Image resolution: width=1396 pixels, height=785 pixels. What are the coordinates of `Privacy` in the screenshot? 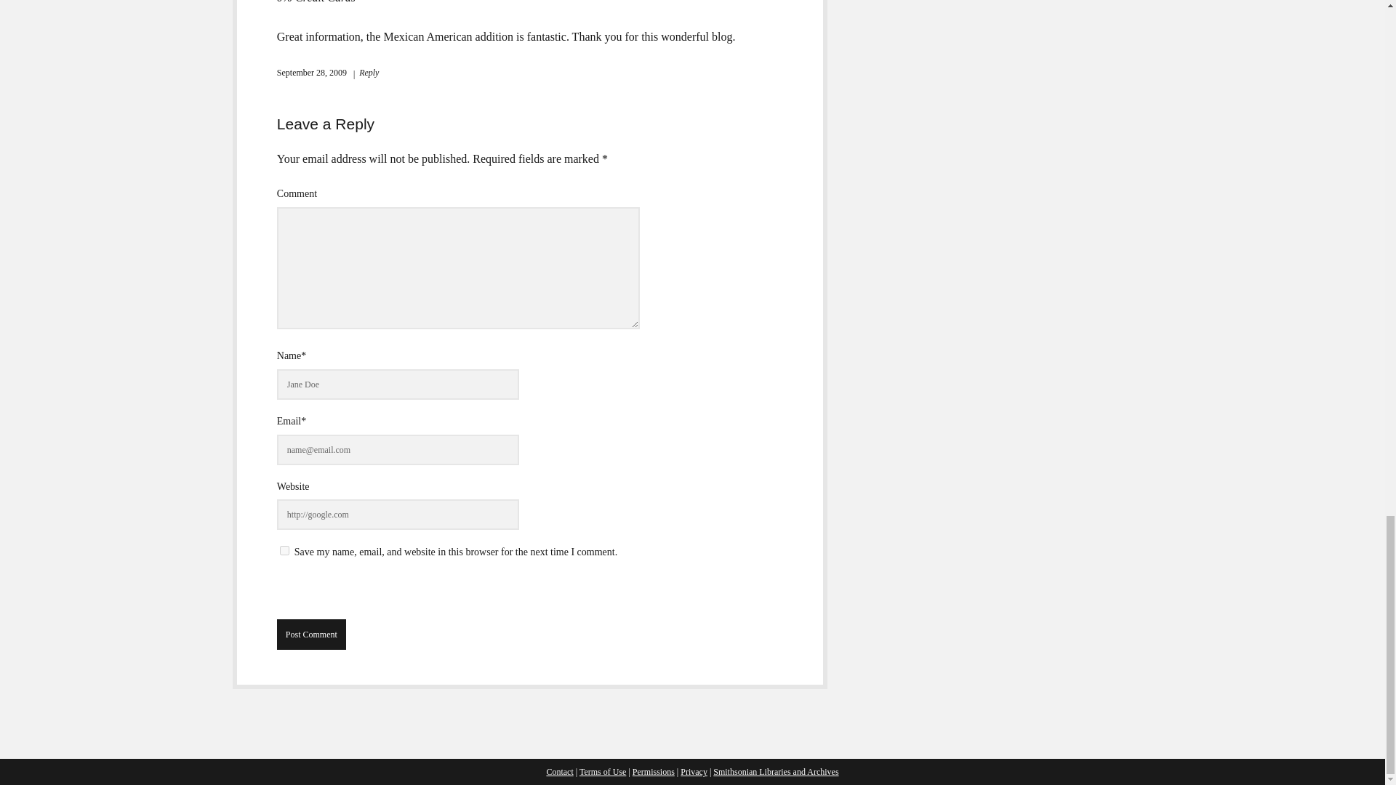 It's located at (694, 772).